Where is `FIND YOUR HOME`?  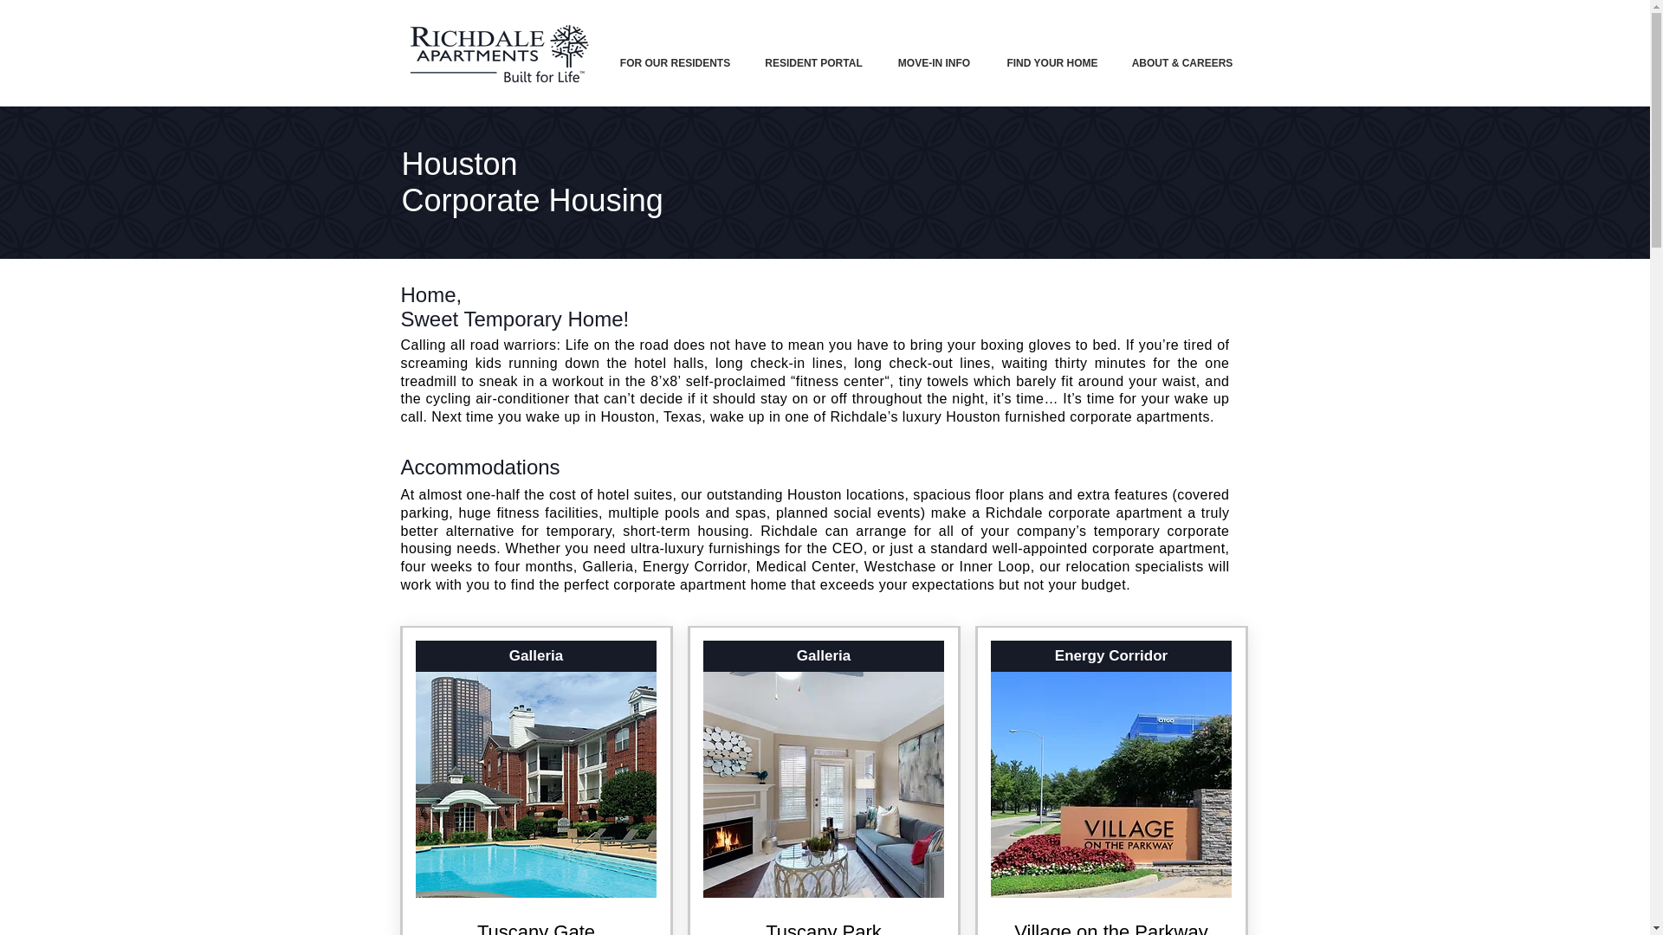 FIND YOUR HOME is located at coordinates (1052, 62).